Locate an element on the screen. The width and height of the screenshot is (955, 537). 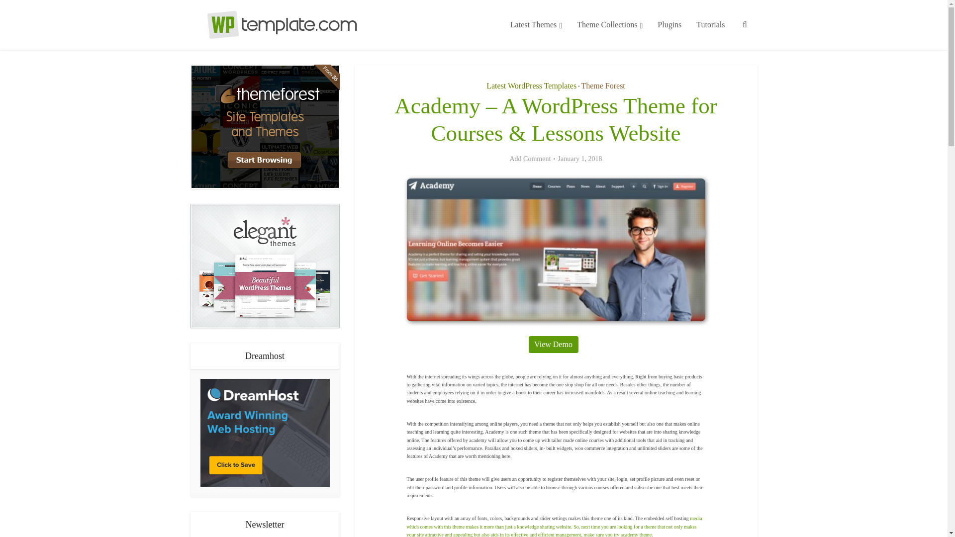
Add Comment is located at coordinates (530, 159).